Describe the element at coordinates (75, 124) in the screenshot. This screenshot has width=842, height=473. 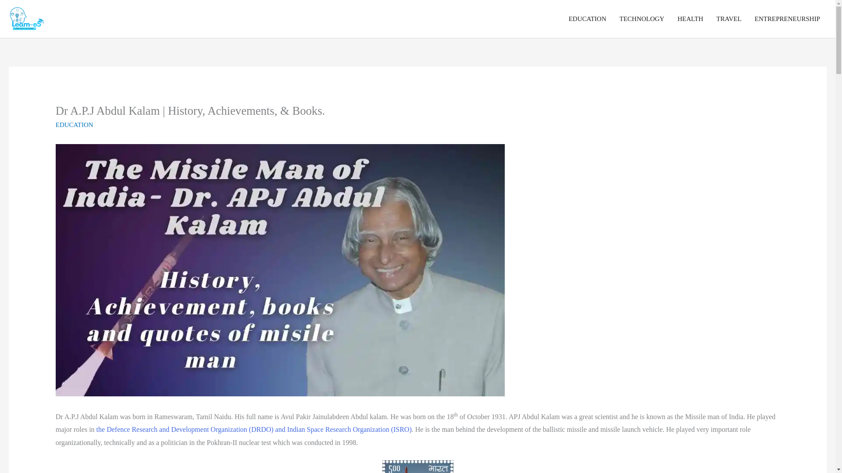
I see `EDUCATION` at that location.